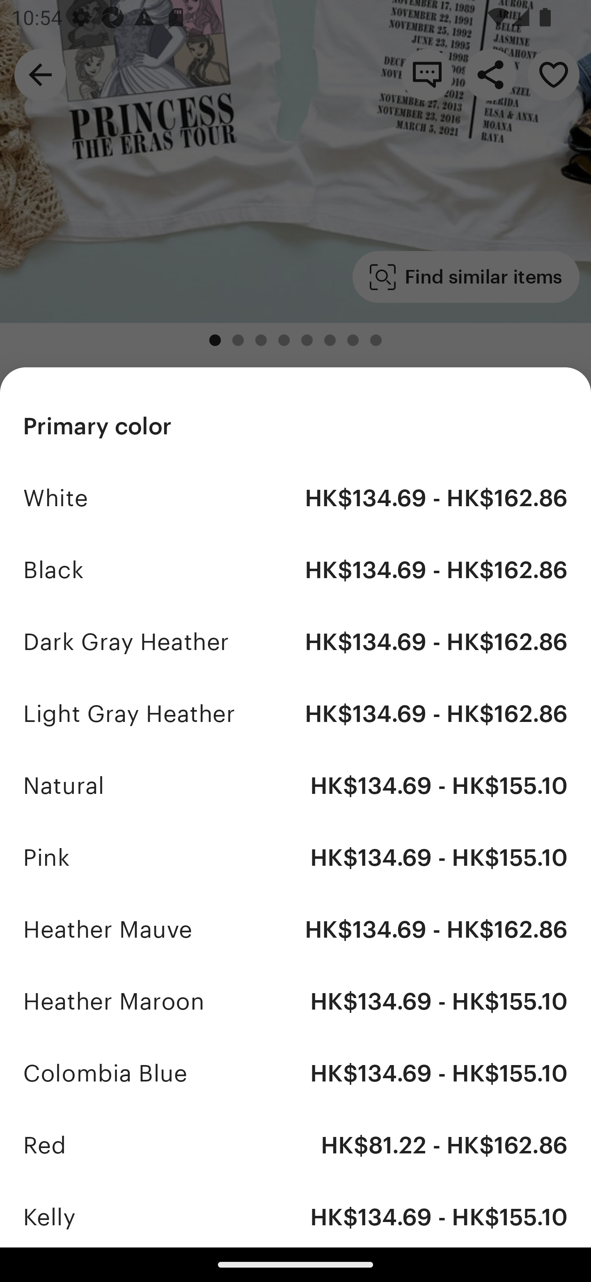 This screenshot has height=1282, width=591. I want to click on Red HK$81.22 - HK$162.86, so click(295, 1145).